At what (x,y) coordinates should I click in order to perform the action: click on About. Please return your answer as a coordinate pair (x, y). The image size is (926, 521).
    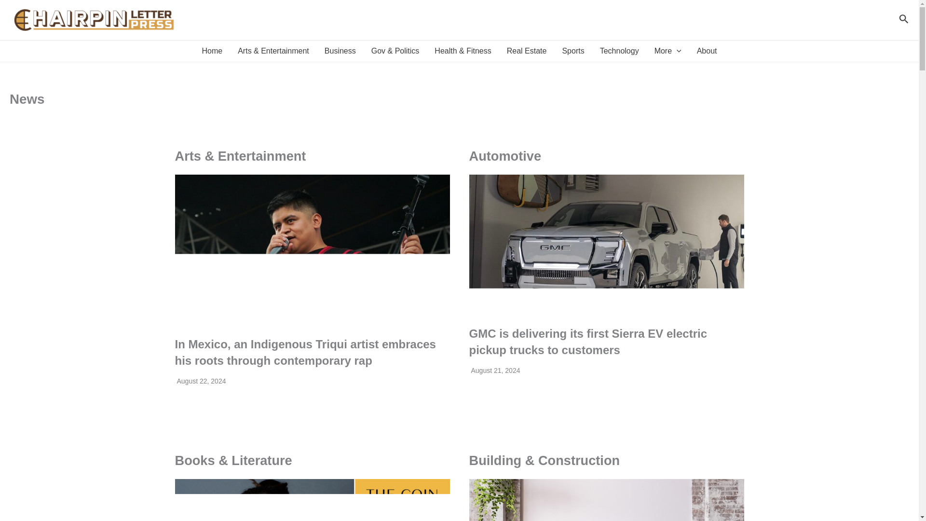
    Looking at the image, I should click on (707, 51).